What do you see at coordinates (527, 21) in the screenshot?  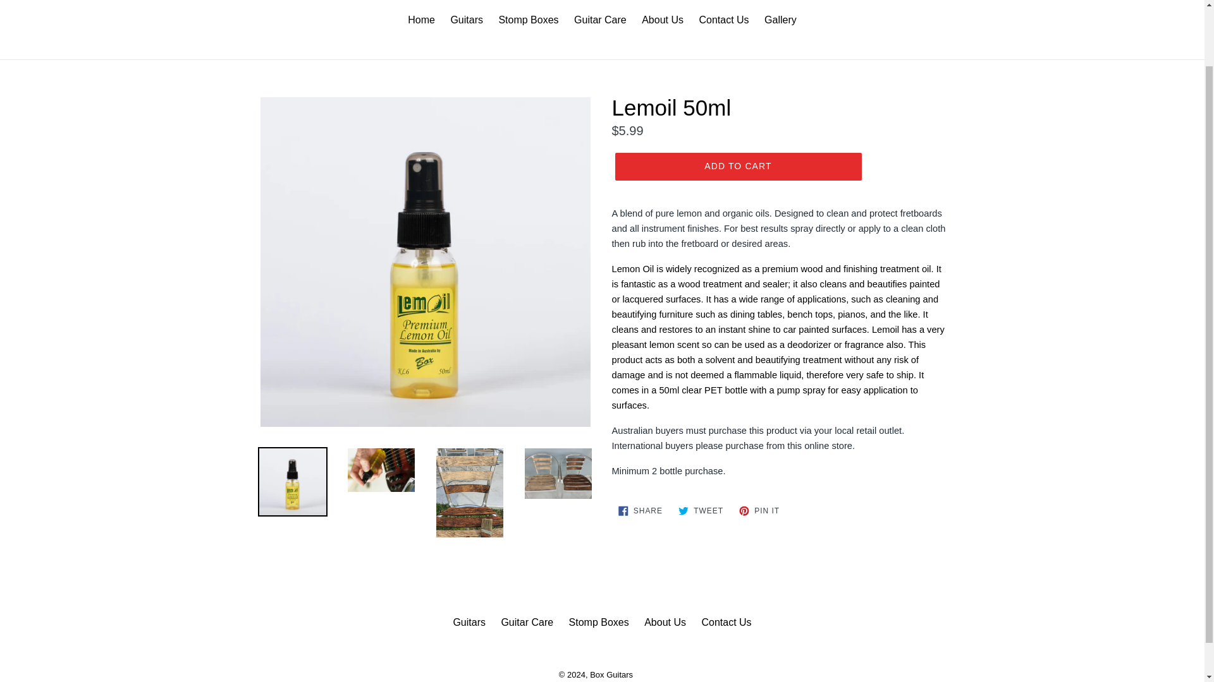 I see `Box Guitars` at bounding box center [527, 21].